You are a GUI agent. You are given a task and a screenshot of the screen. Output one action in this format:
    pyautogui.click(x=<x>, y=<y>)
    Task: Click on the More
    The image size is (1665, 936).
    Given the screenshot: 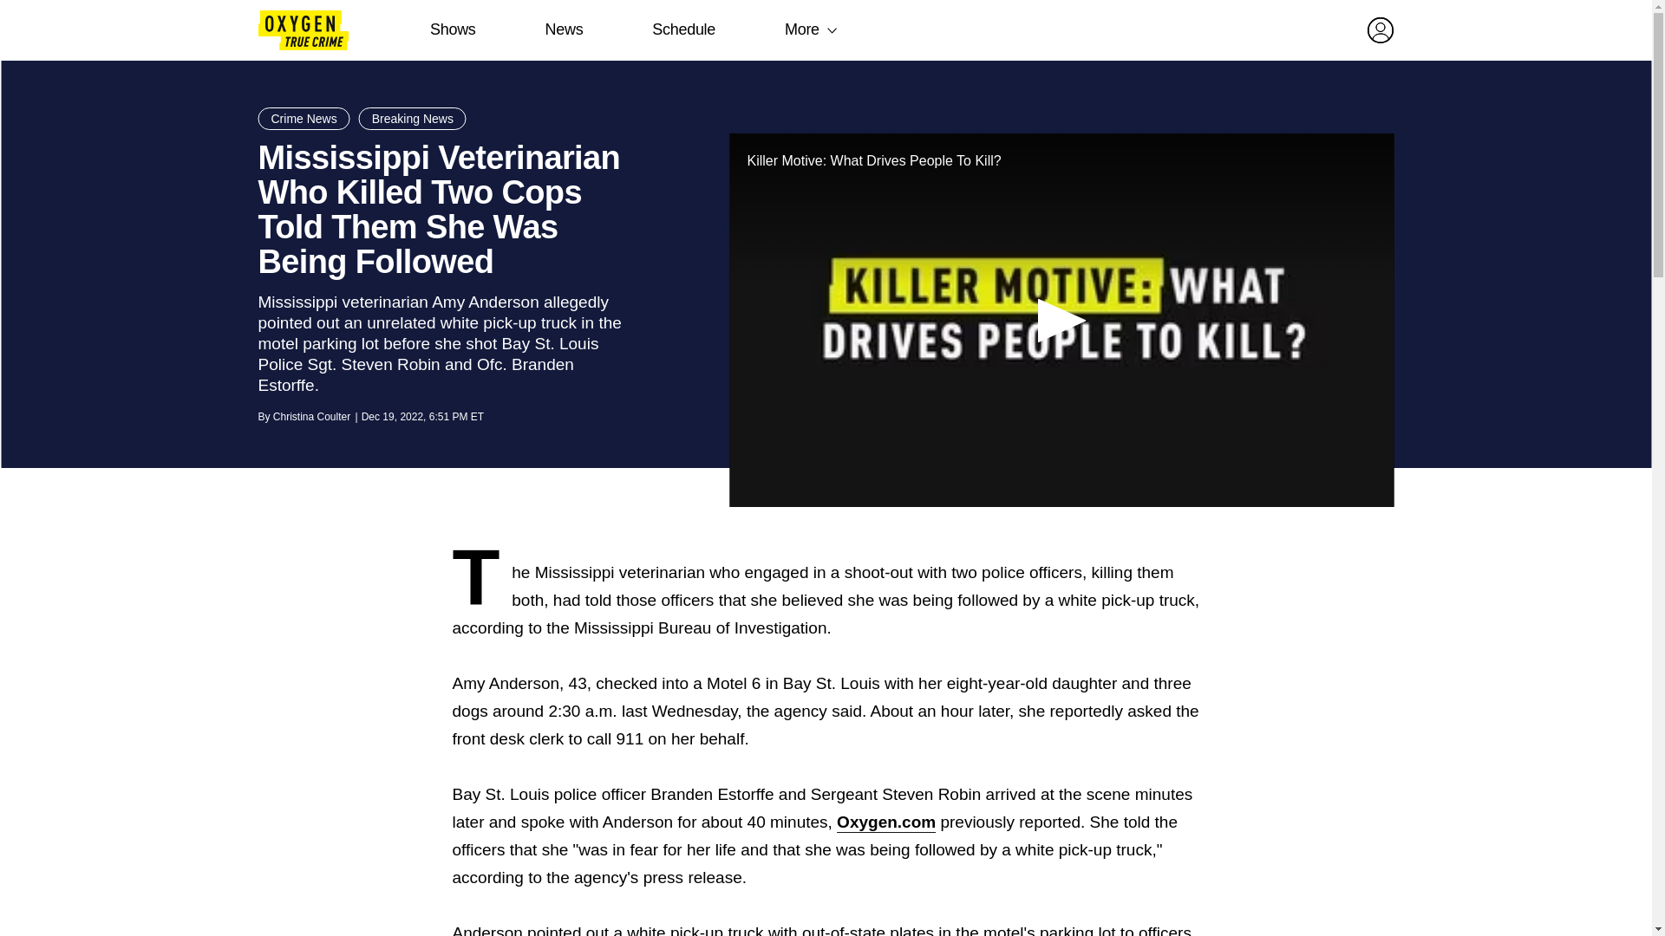 What is the action you would take?
    pyautogui.click(x=801, y=29)
    